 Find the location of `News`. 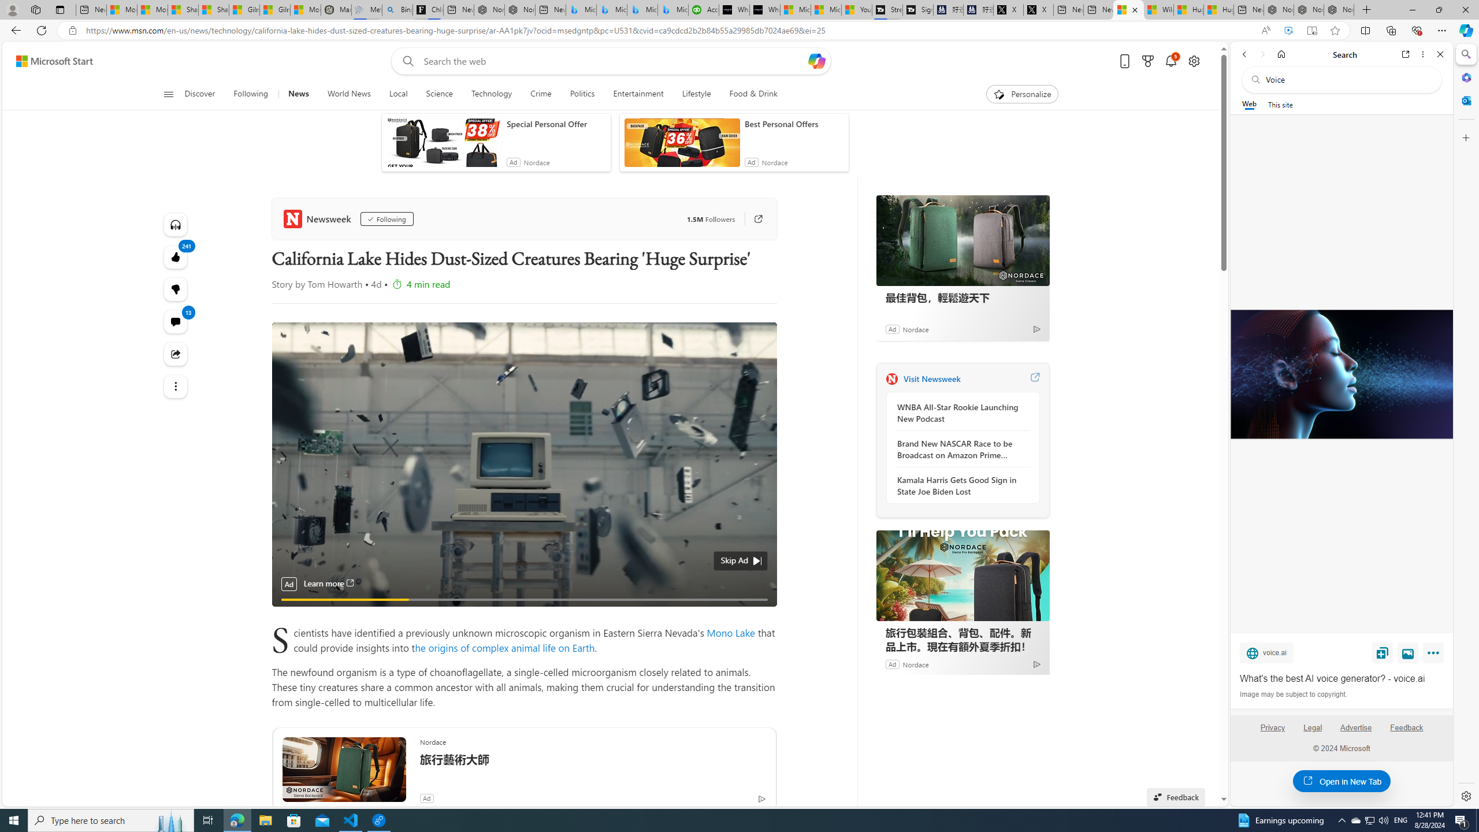

News is located at coordinates (298, 94).